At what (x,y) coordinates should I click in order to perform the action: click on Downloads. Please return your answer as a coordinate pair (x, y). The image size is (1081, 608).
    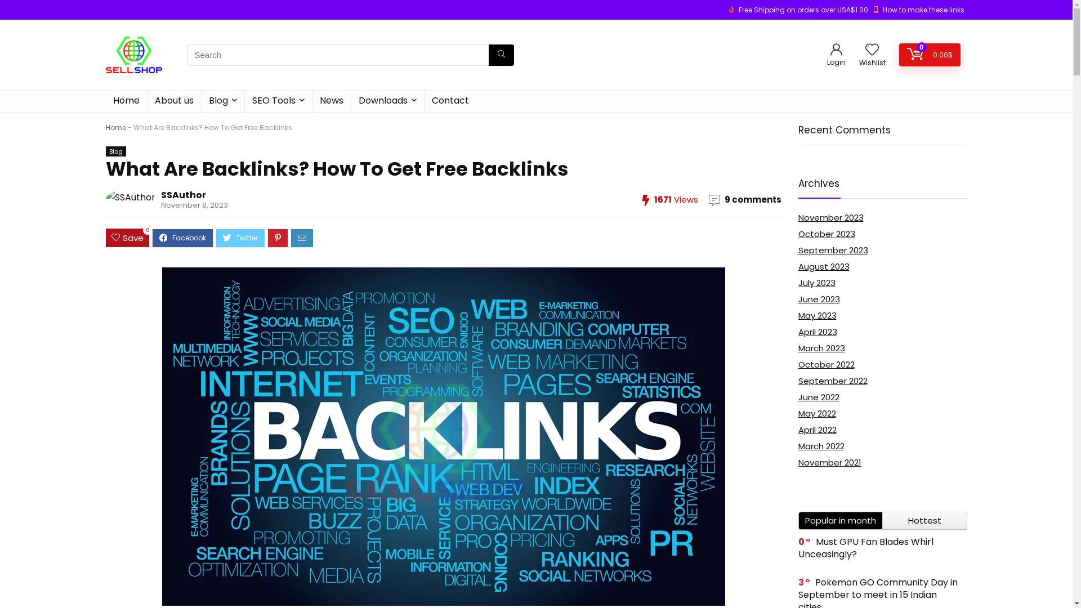
    Looking at the image, I should click on (387, 101).